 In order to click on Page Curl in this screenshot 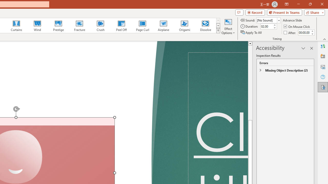, I will do `click(142, 26)`.